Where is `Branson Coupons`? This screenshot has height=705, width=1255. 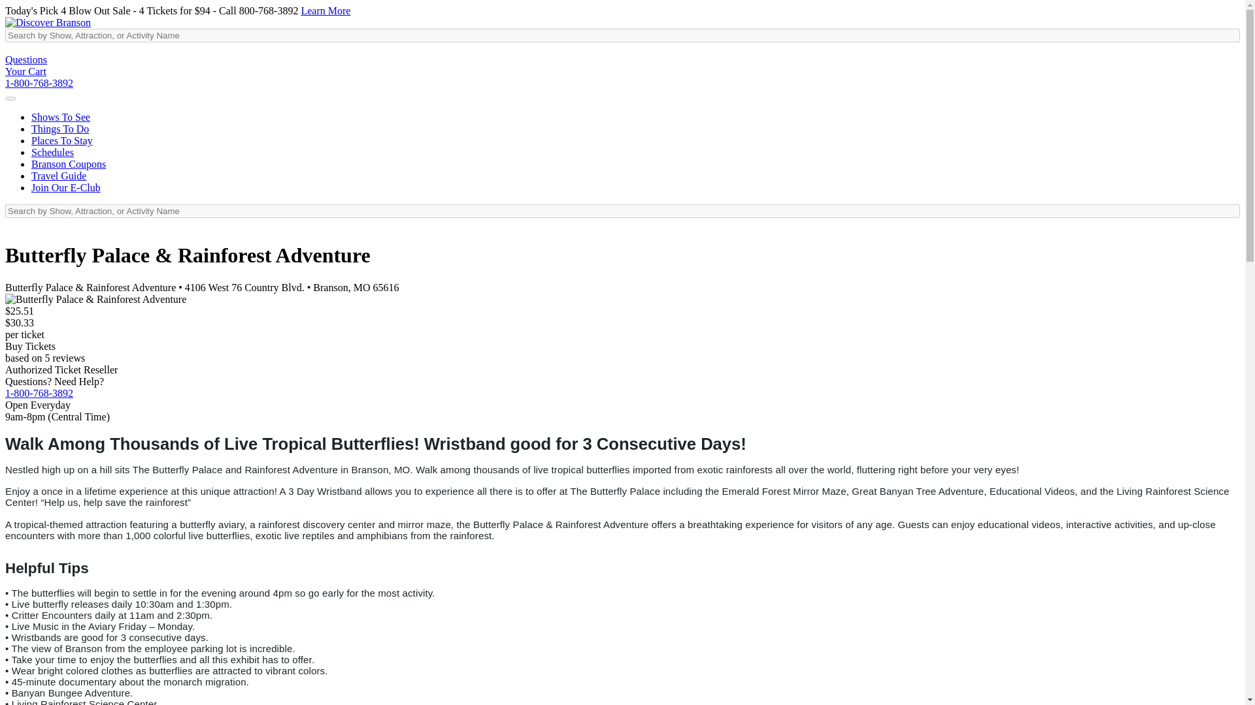
Branson Coupons is located at coordinates (68, 164).